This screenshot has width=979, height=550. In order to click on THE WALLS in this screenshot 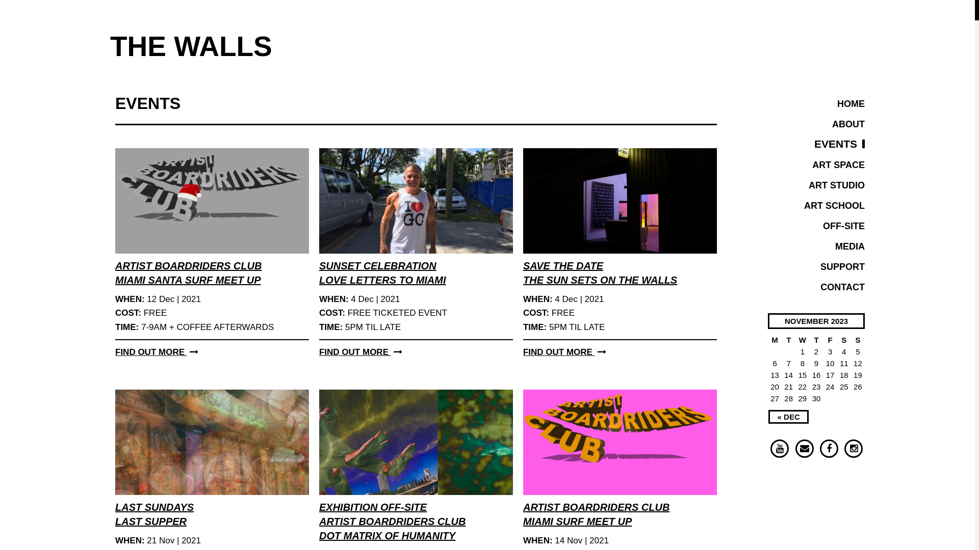, I will do `click(194, 47)`.